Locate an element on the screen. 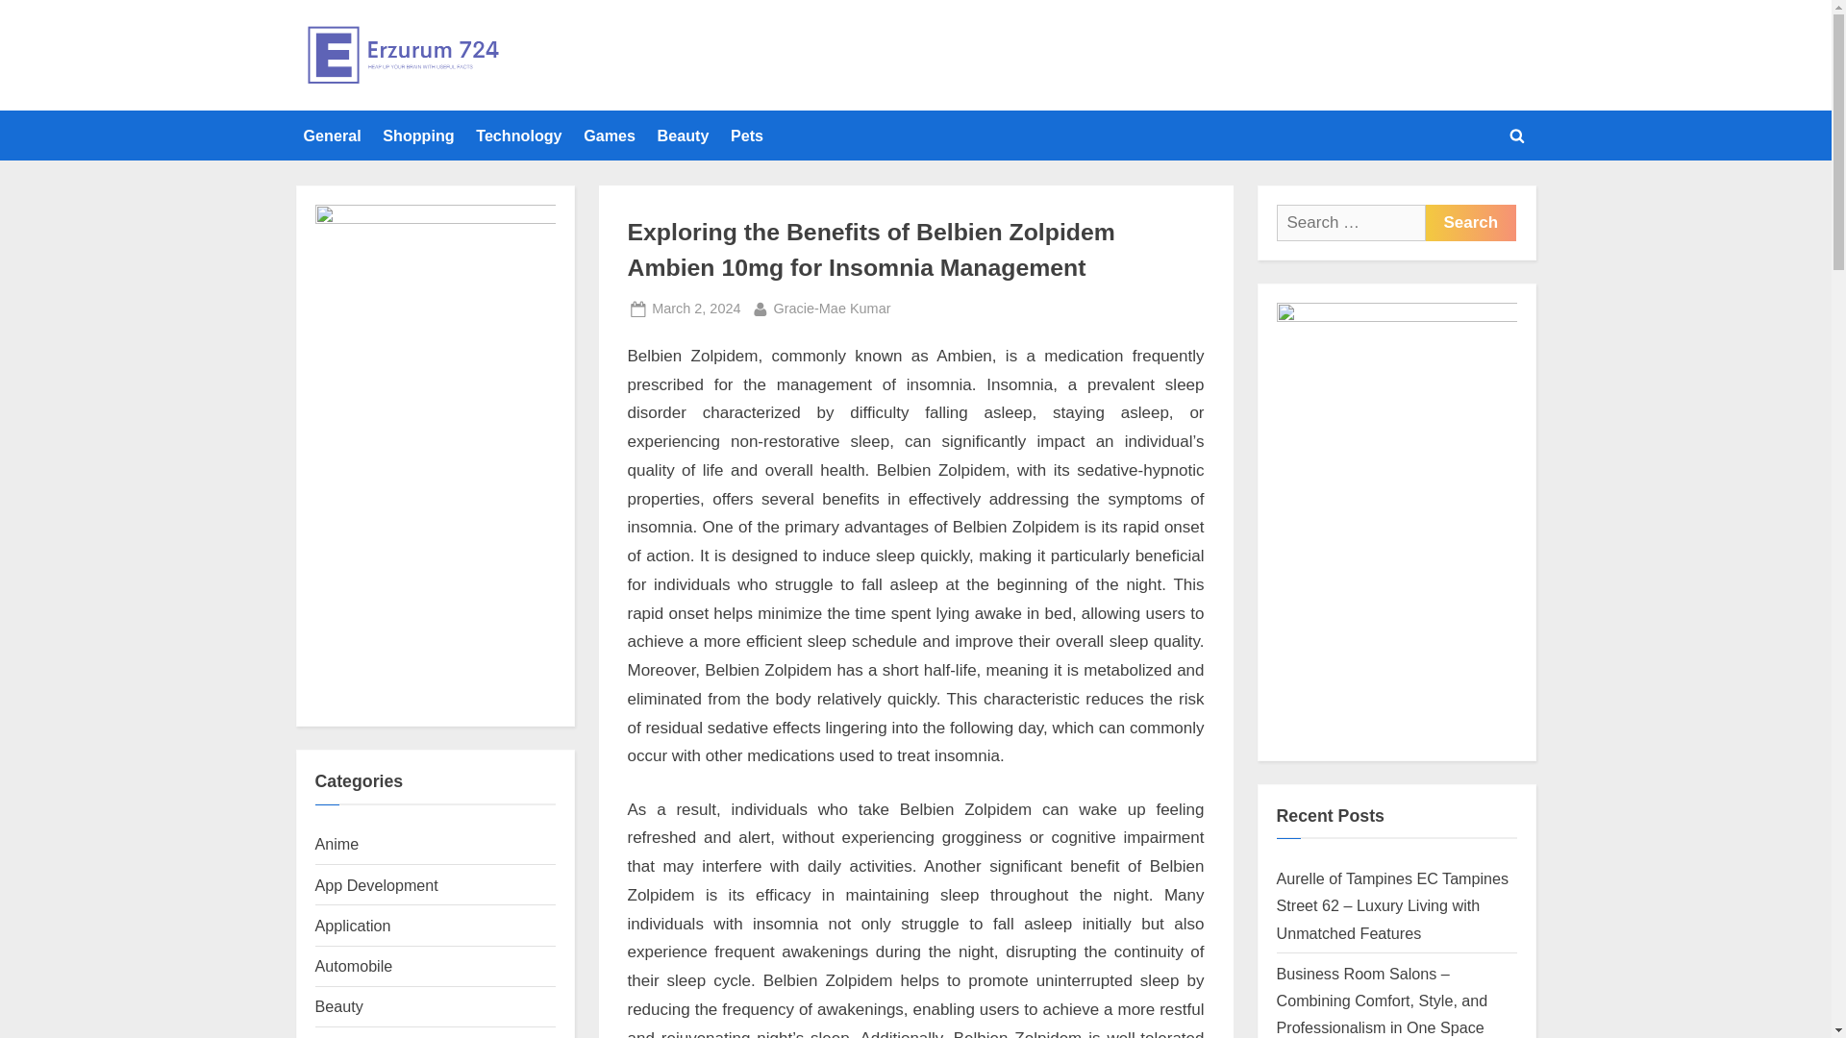 The image size is (1846, 1038). Pets is located at coordinates (354, 925).